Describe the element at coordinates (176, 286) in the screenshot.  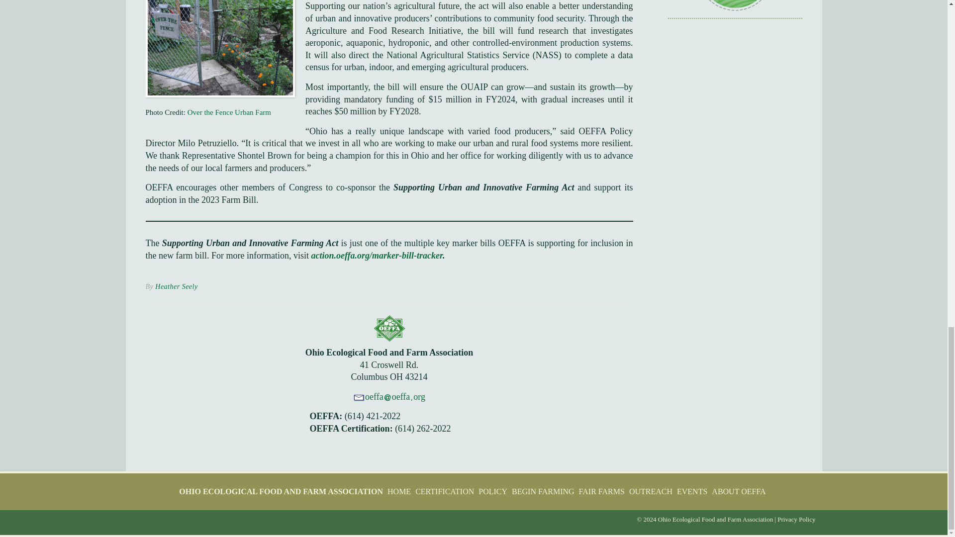
I see `Posts by Heather Seely` at that location.